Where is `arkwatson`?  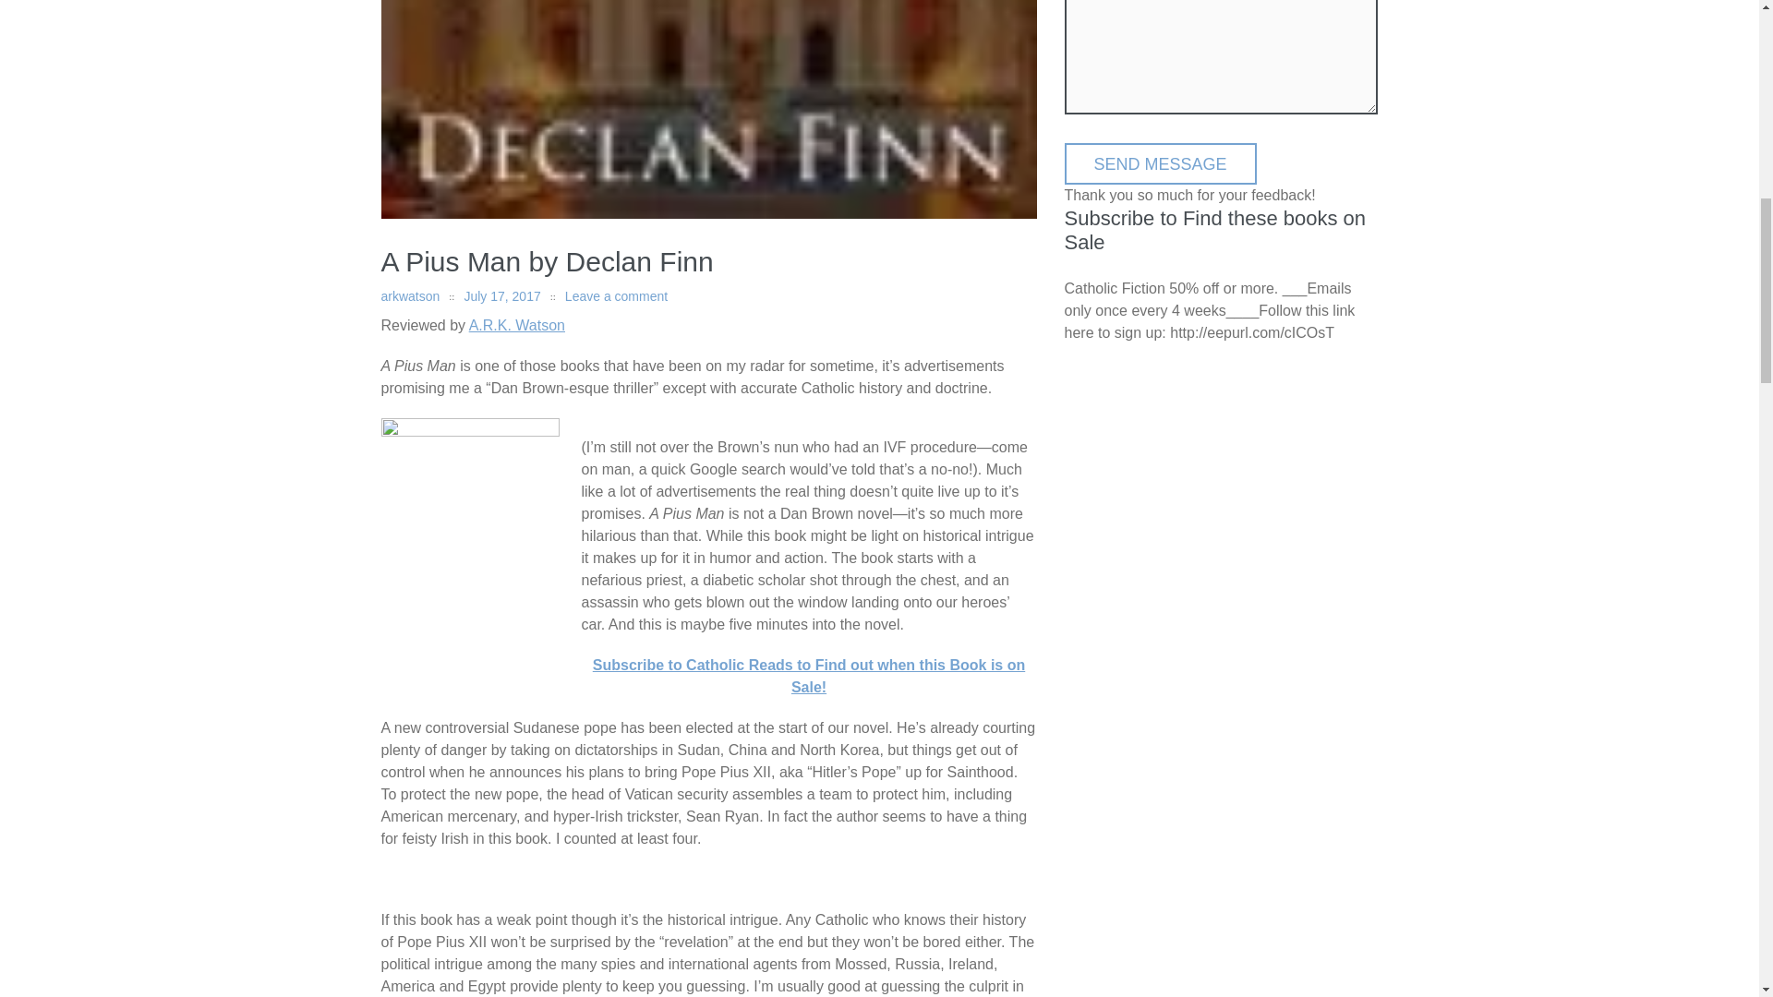 arkwatson is located at coordinates (410, 296).